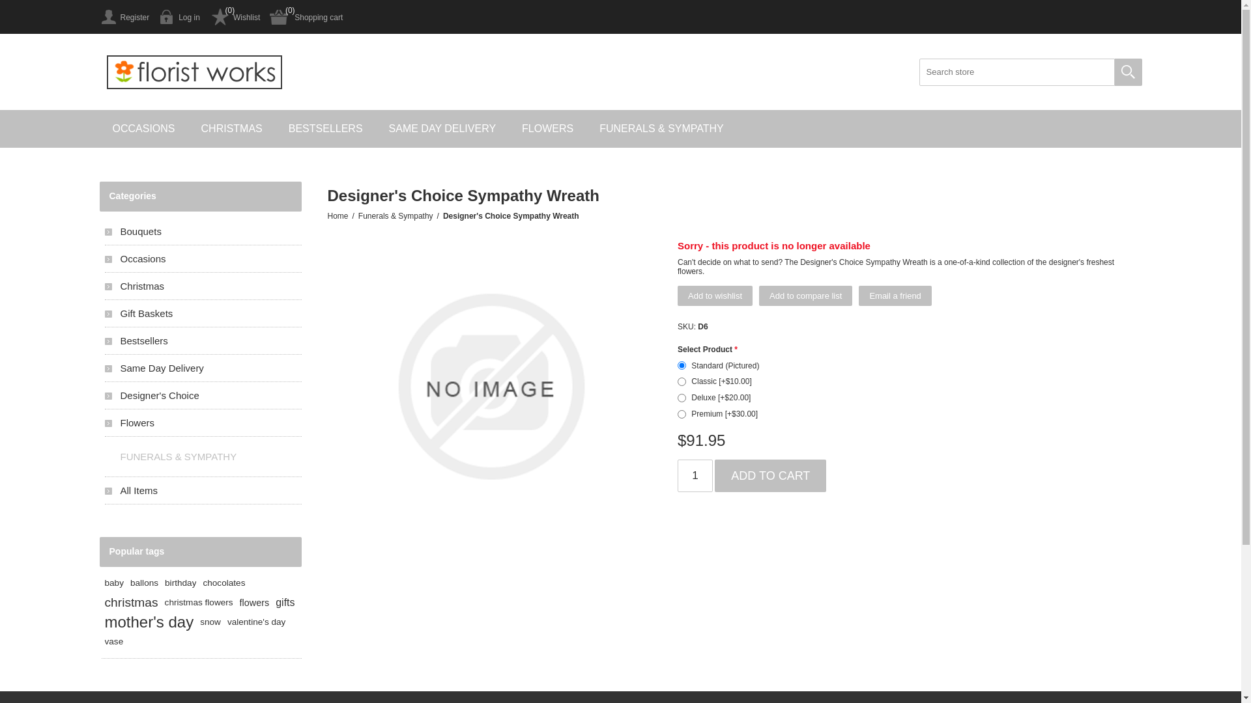 This screenshot has width=1251, height=703. Describe the element at coordinates (203, 491) in the screenshot. I see `All Items` at that location.